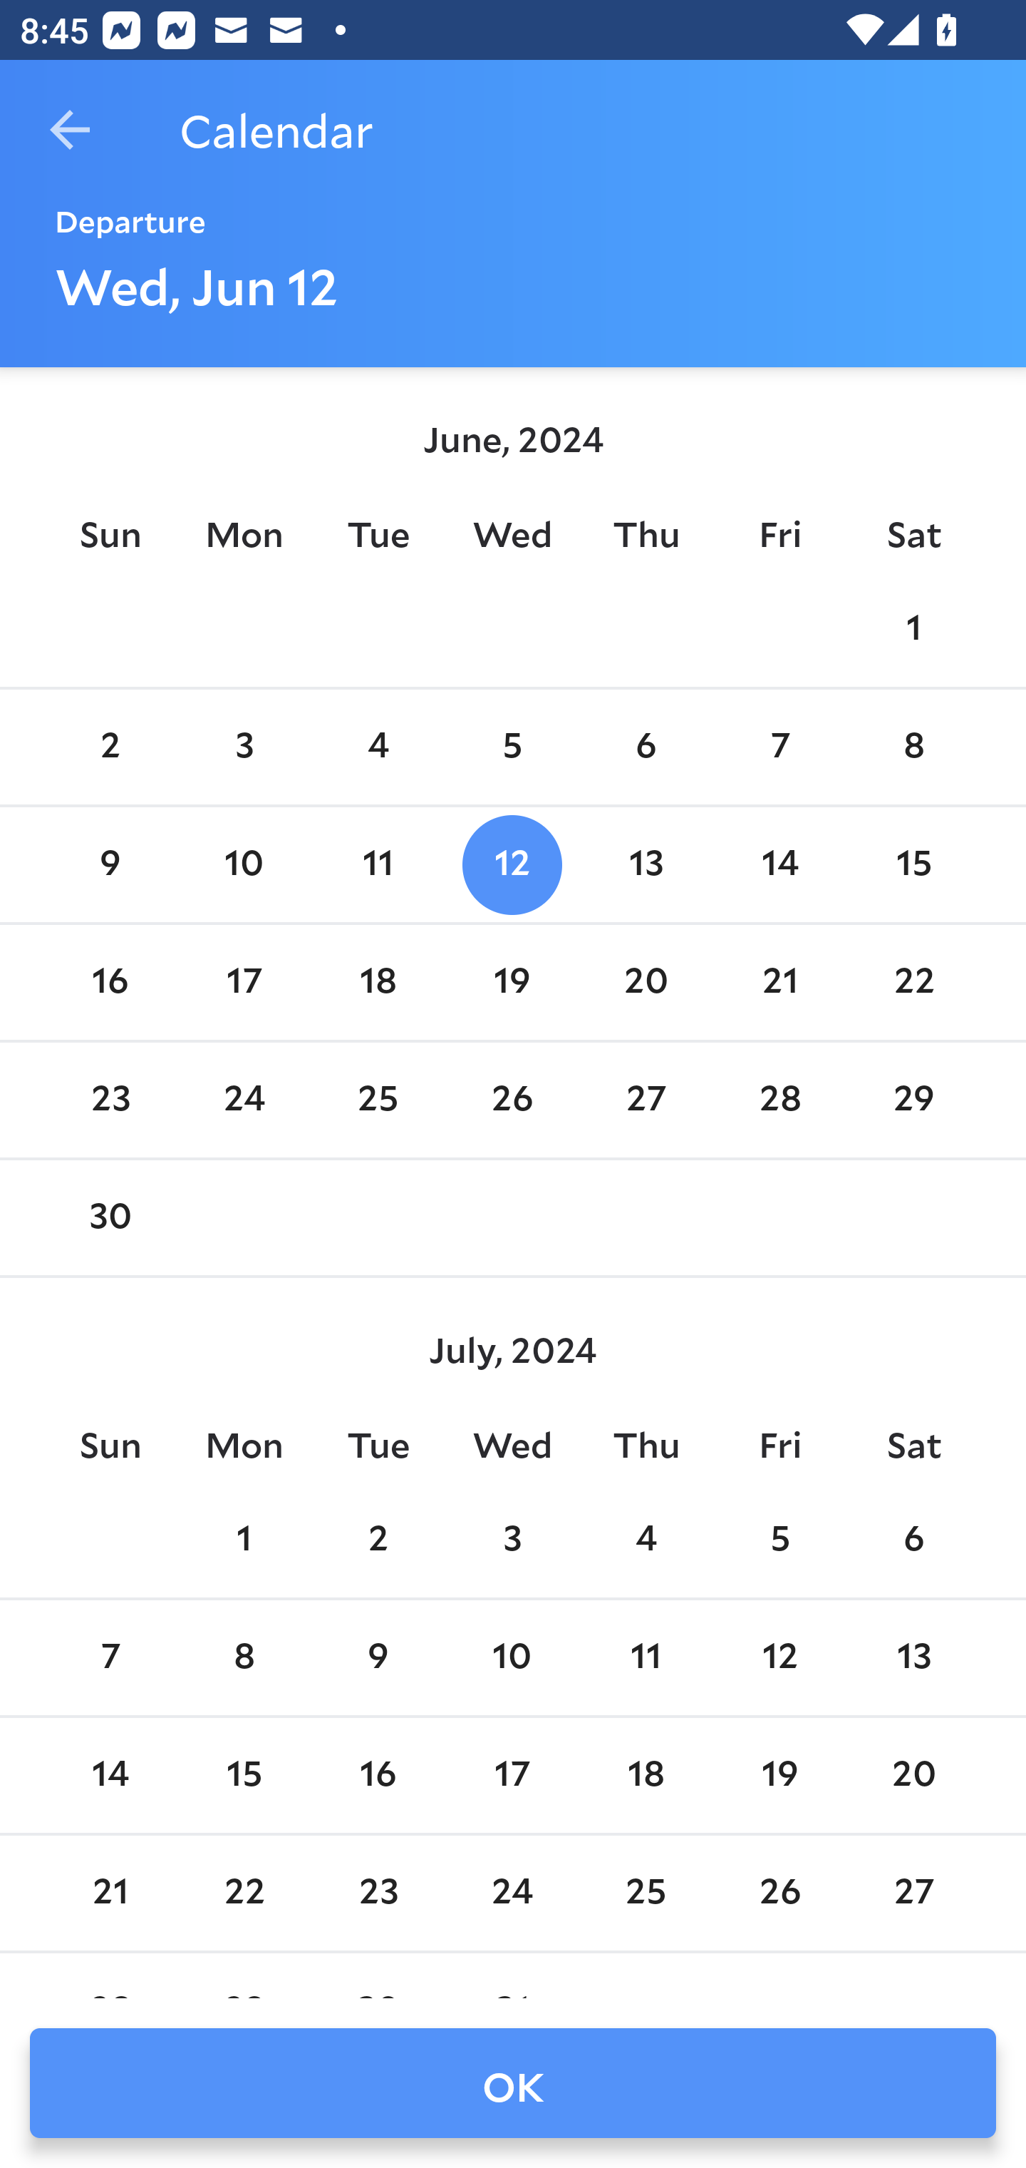  Describe the element at coordinates (378, 1541) in the screenshot. I see `2` at that location.